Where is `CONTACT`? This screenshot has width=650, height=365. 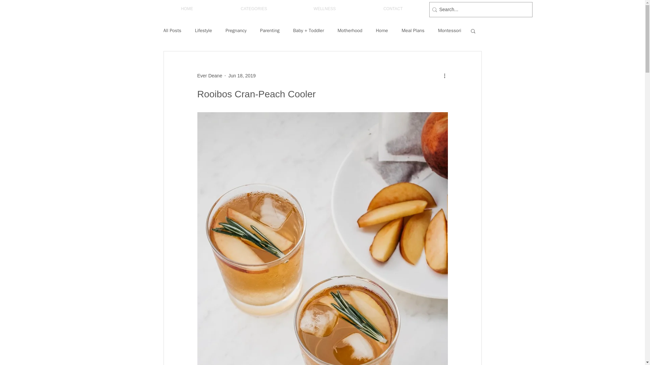
CONTACT is located at coordinates (393, 9).